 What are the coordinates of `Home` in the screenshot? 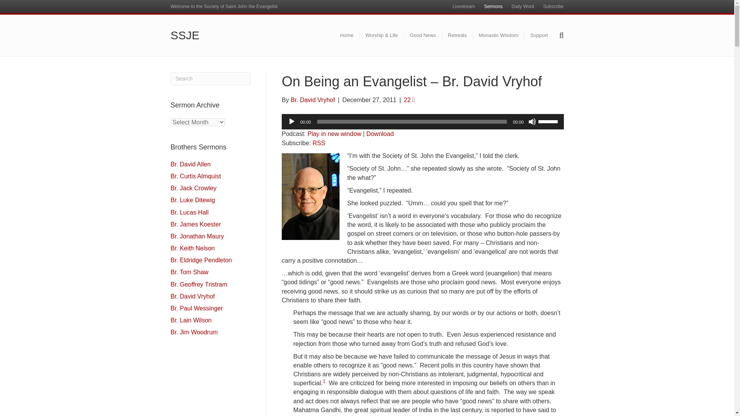 It's located at (347, 35).